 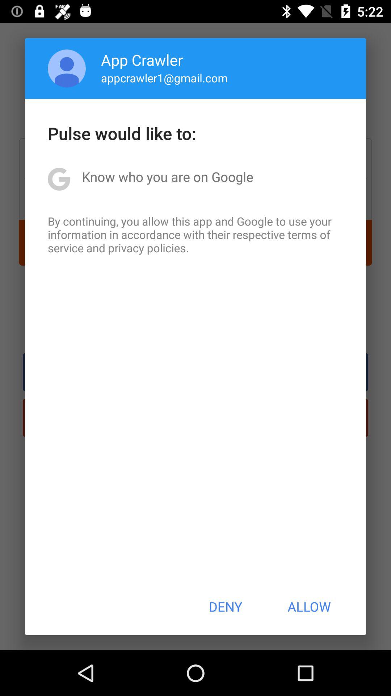 What do you see at coordinates (142, 59) in the screenshot?
I see `swipe to app crawler item` at bounding box center [142, 59].